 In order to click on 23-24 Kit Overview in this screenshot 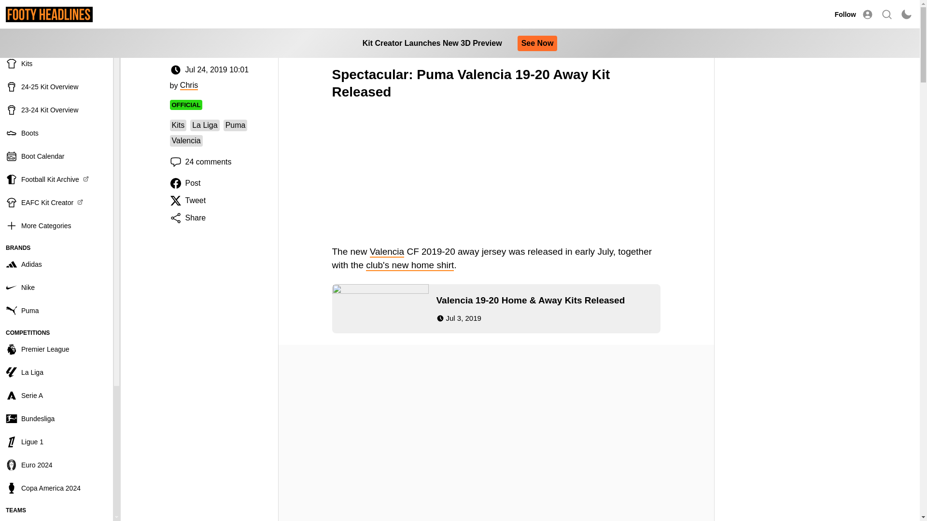, I will do `click(56, 110)`.